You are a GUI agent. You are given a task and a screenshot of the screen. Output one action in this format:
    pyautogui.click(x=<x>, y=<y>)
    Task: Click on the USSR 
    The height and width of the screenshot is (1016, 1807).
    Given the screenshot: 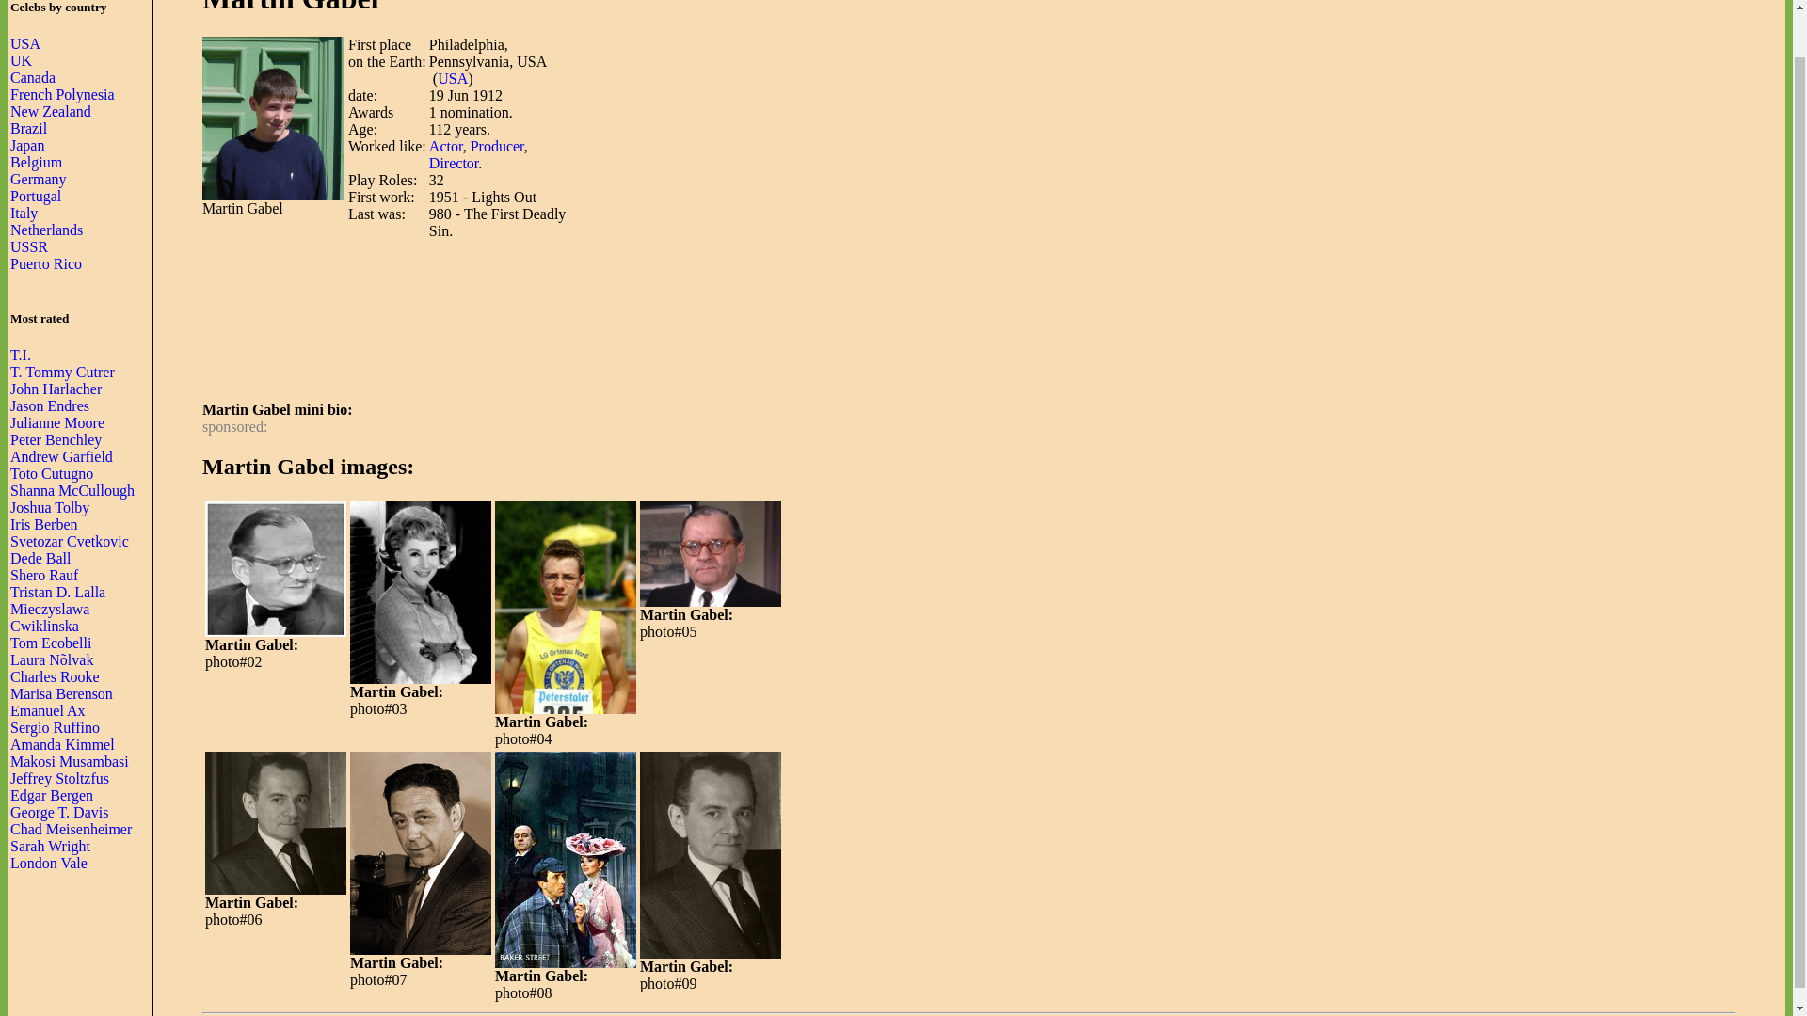 What is the action you would take?
    pyautogui.click(x=29, y=246)
    